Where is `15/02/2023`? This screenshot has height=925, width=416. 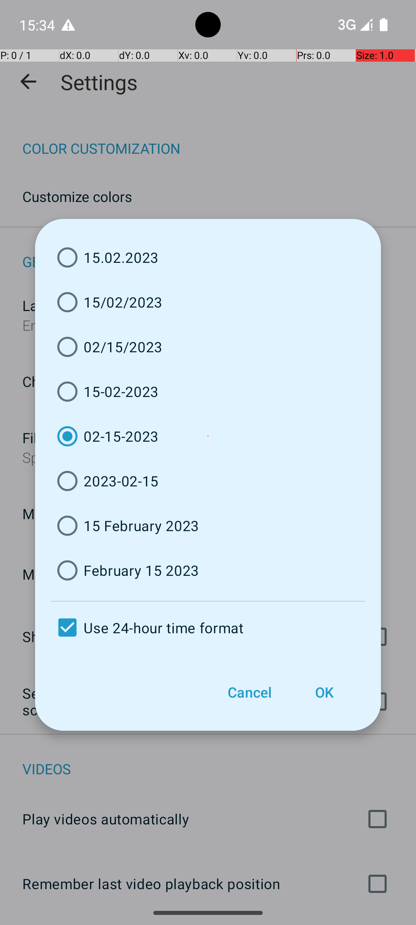
15/02/2023 is located at coordinates (208, 302).